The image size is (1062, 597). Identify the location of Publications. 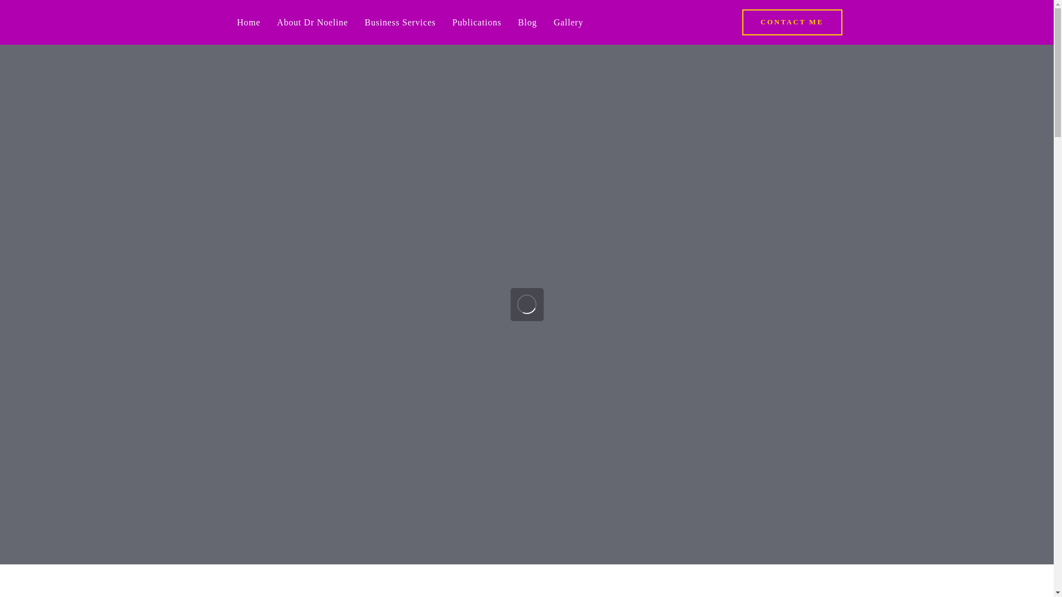
(477, 22).